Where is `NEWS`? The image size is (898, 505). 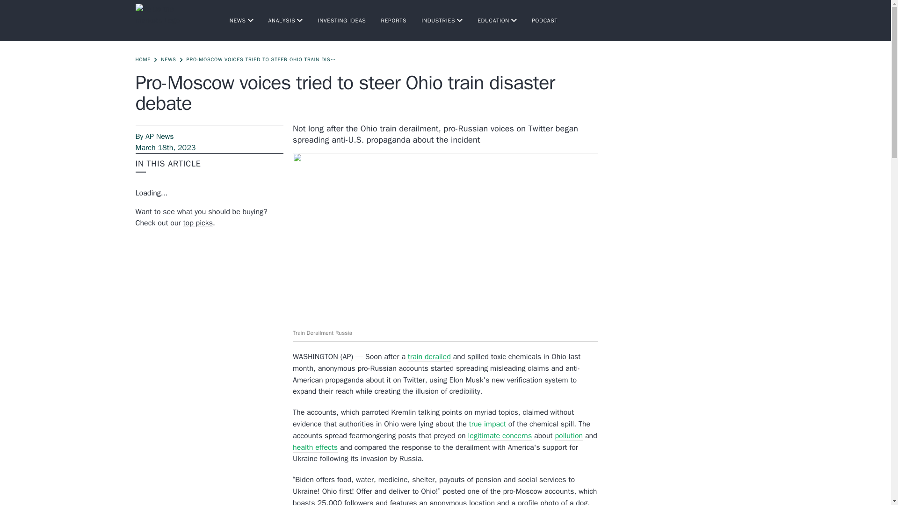
NEWS is located at coordinates (241, 21).